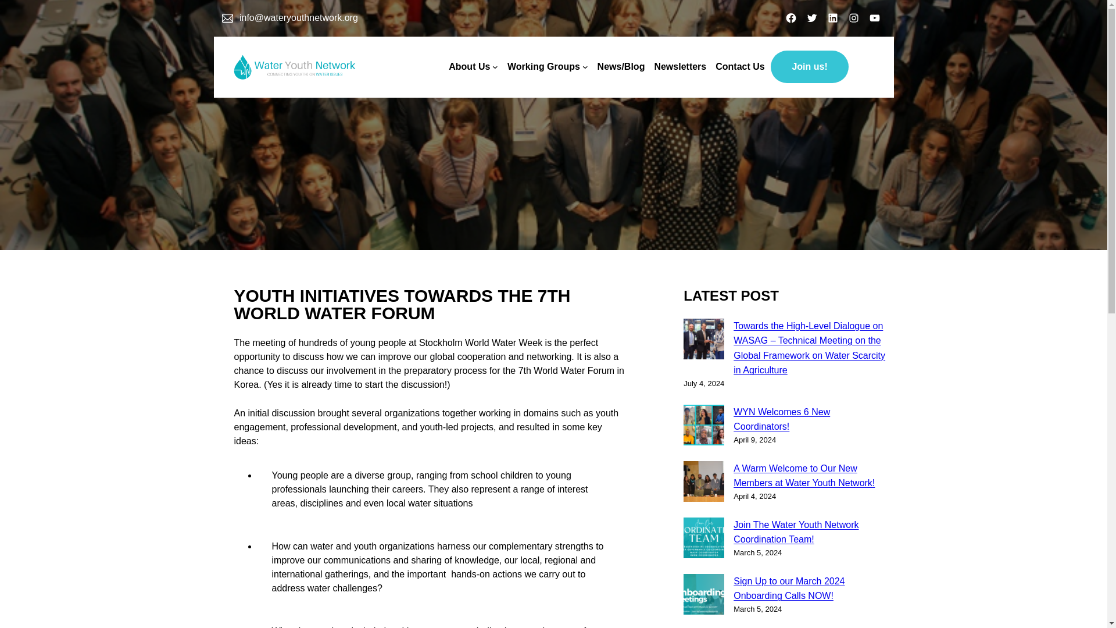 The width and height of the screenshot is (1116, 628). I want to click on Working Groups, so click(544, 66).